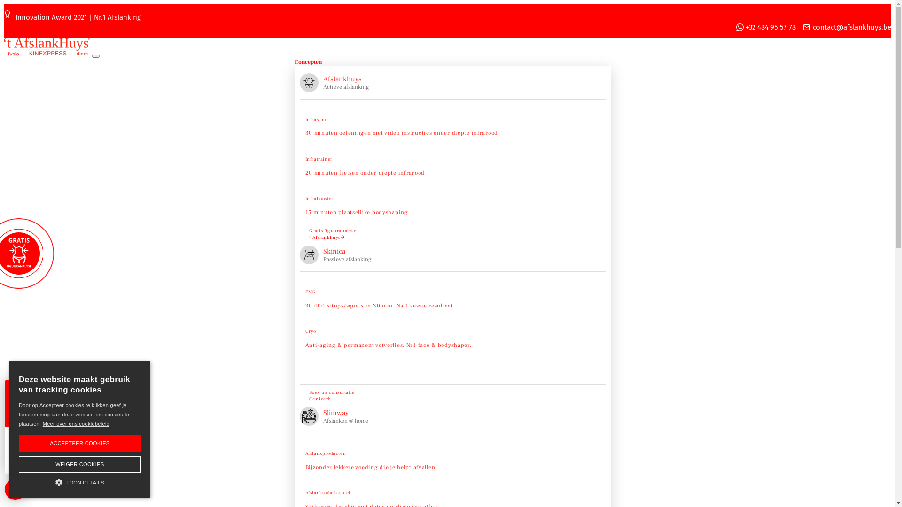 The image size is (902, 507). Describe the element at coordinates (327, 238) in the screenshot. I see `'t Afslankhuys` at that location.